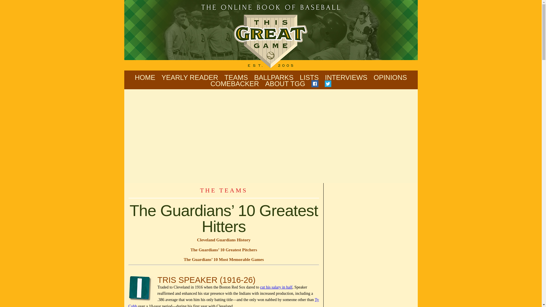 The image size is (546, 307). Describe the element at coordinates (328, 84) in the screenshot. I see `TGG ON TWITTER` at that location.